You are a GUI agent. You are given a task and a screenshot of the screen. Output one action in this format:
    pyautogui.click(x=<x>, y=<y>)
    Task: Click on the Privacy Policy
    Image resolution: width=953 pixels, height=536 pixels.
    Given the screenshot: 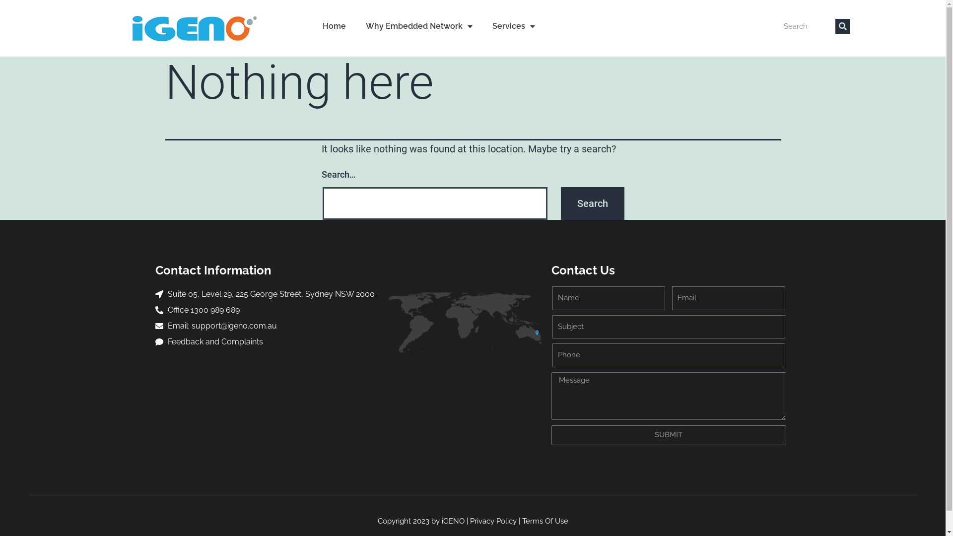 What is the action you would take?
    pyautogui.click(x=493, y=521)
    